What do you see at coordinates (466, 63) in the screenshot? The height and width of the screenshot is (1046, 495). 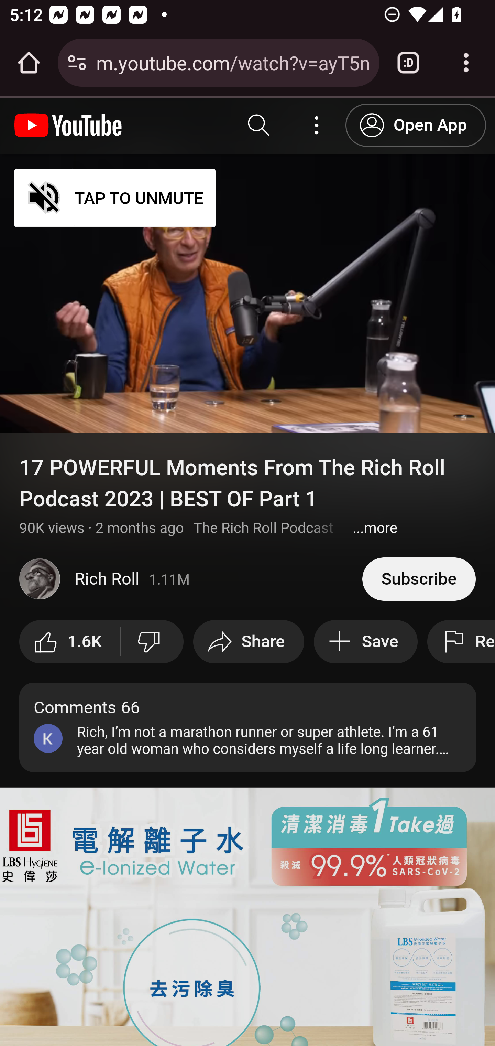 I see `Customize and control Google Chrome` at bounding box center [466, 63].